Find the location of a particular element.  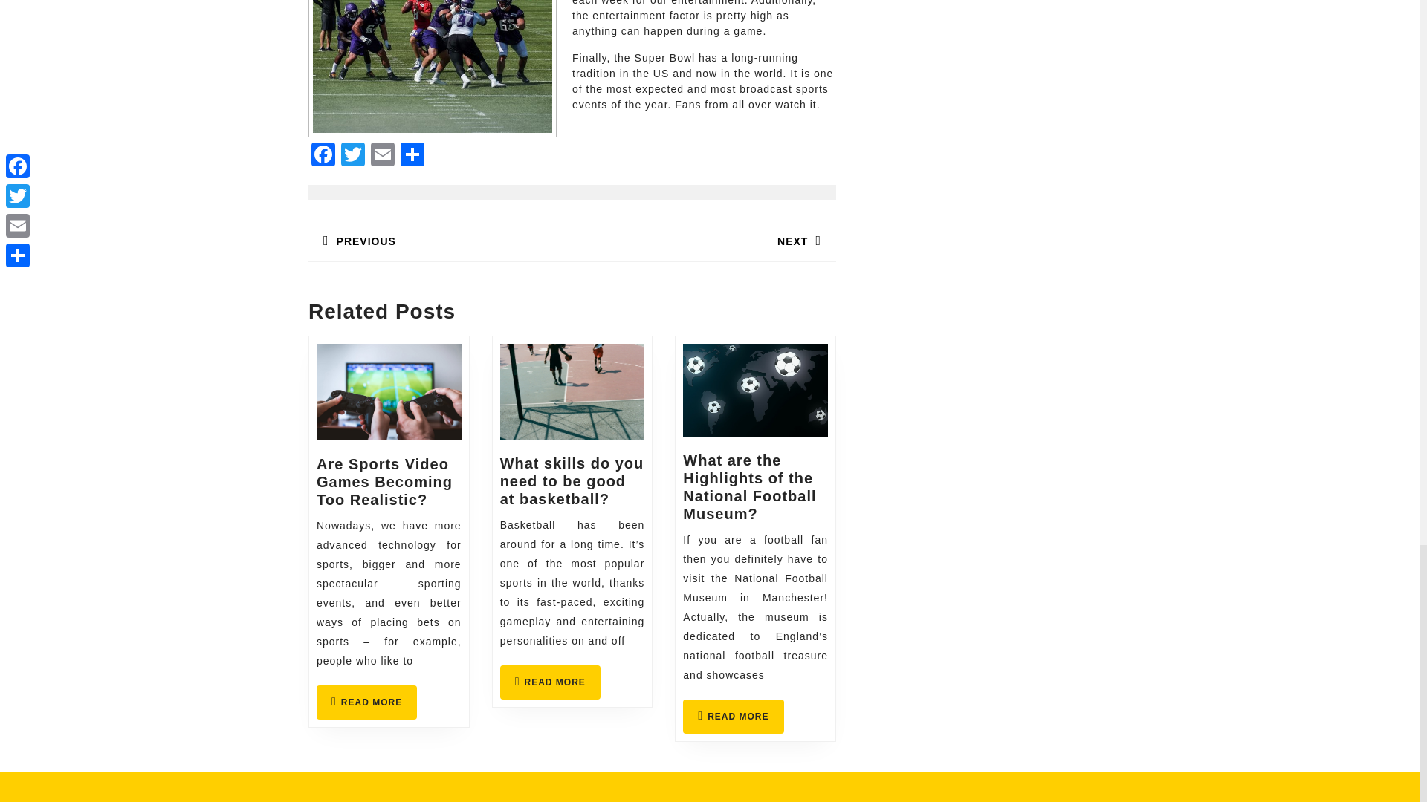

Email is located at coordinates (550, 682).